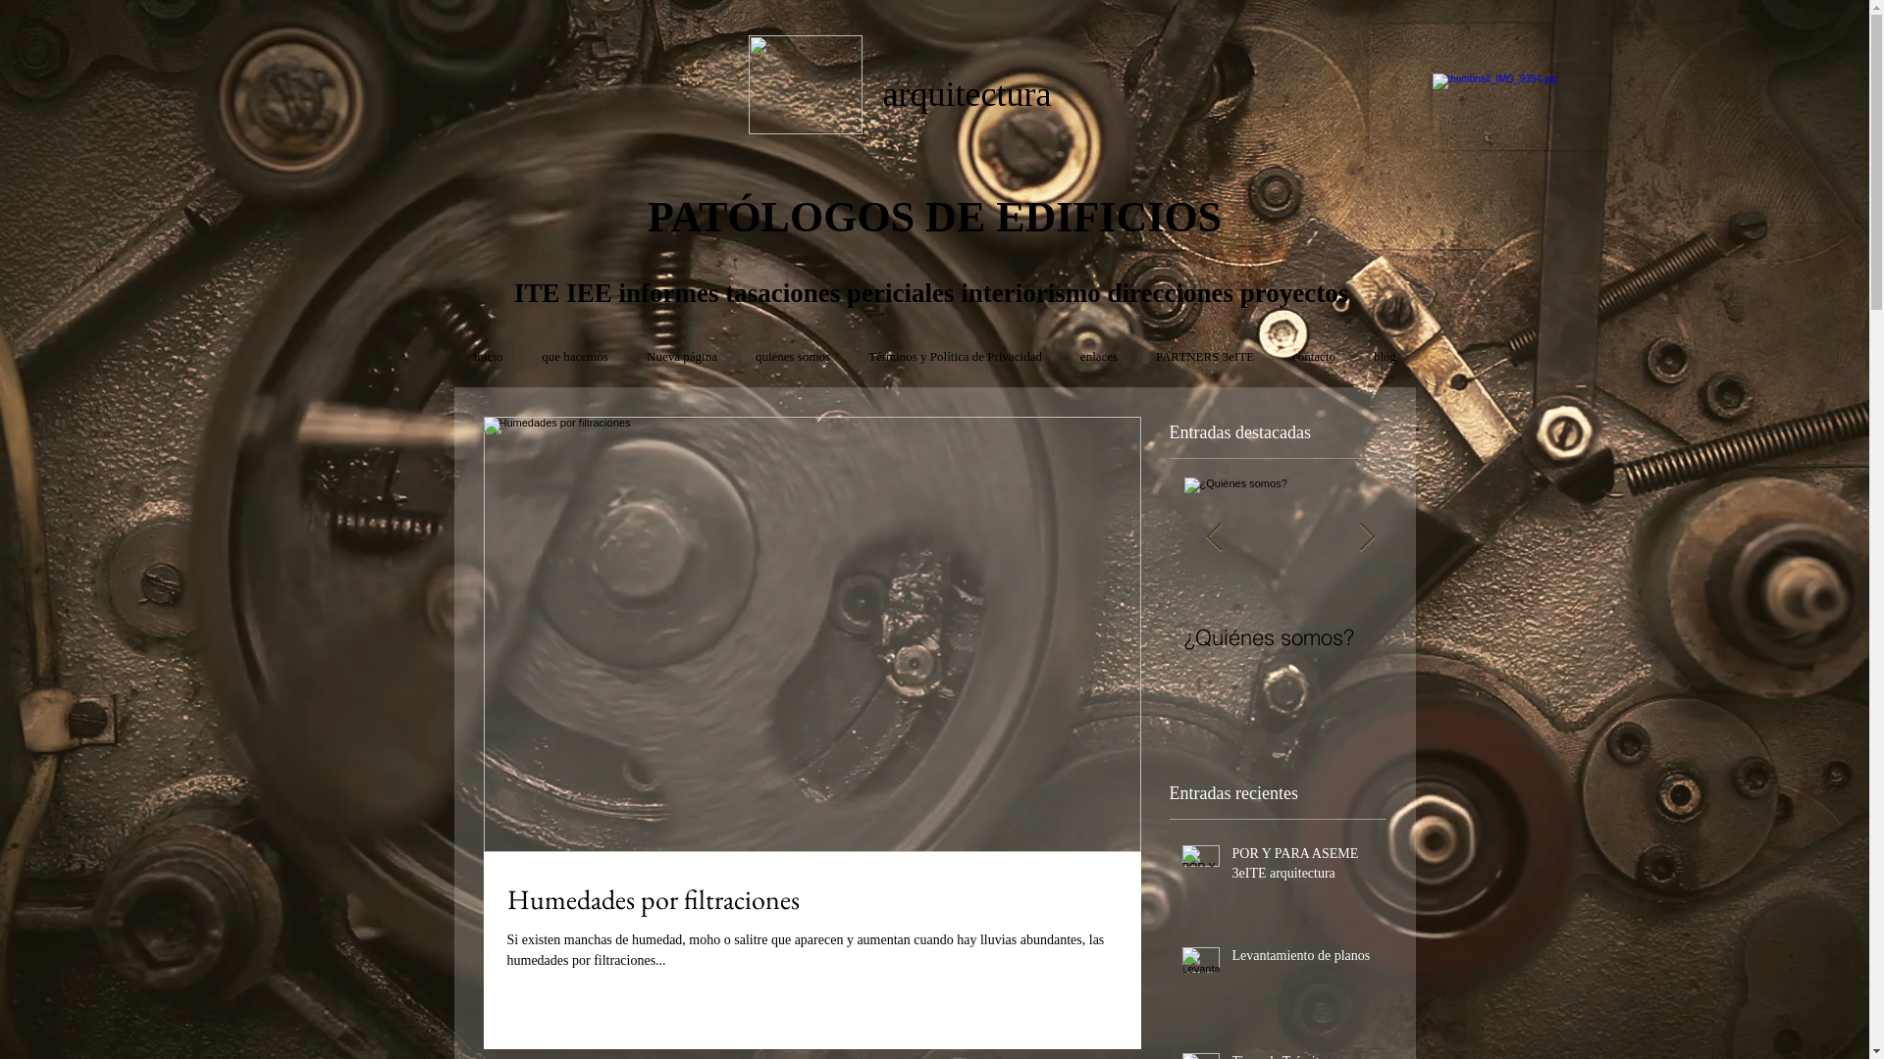 The height and width of the screenshot is (1059, 1884). What do you see at coordinates (1315, 357) in the screenshot?
I see `contacto` at bounding box center [1315, 357].